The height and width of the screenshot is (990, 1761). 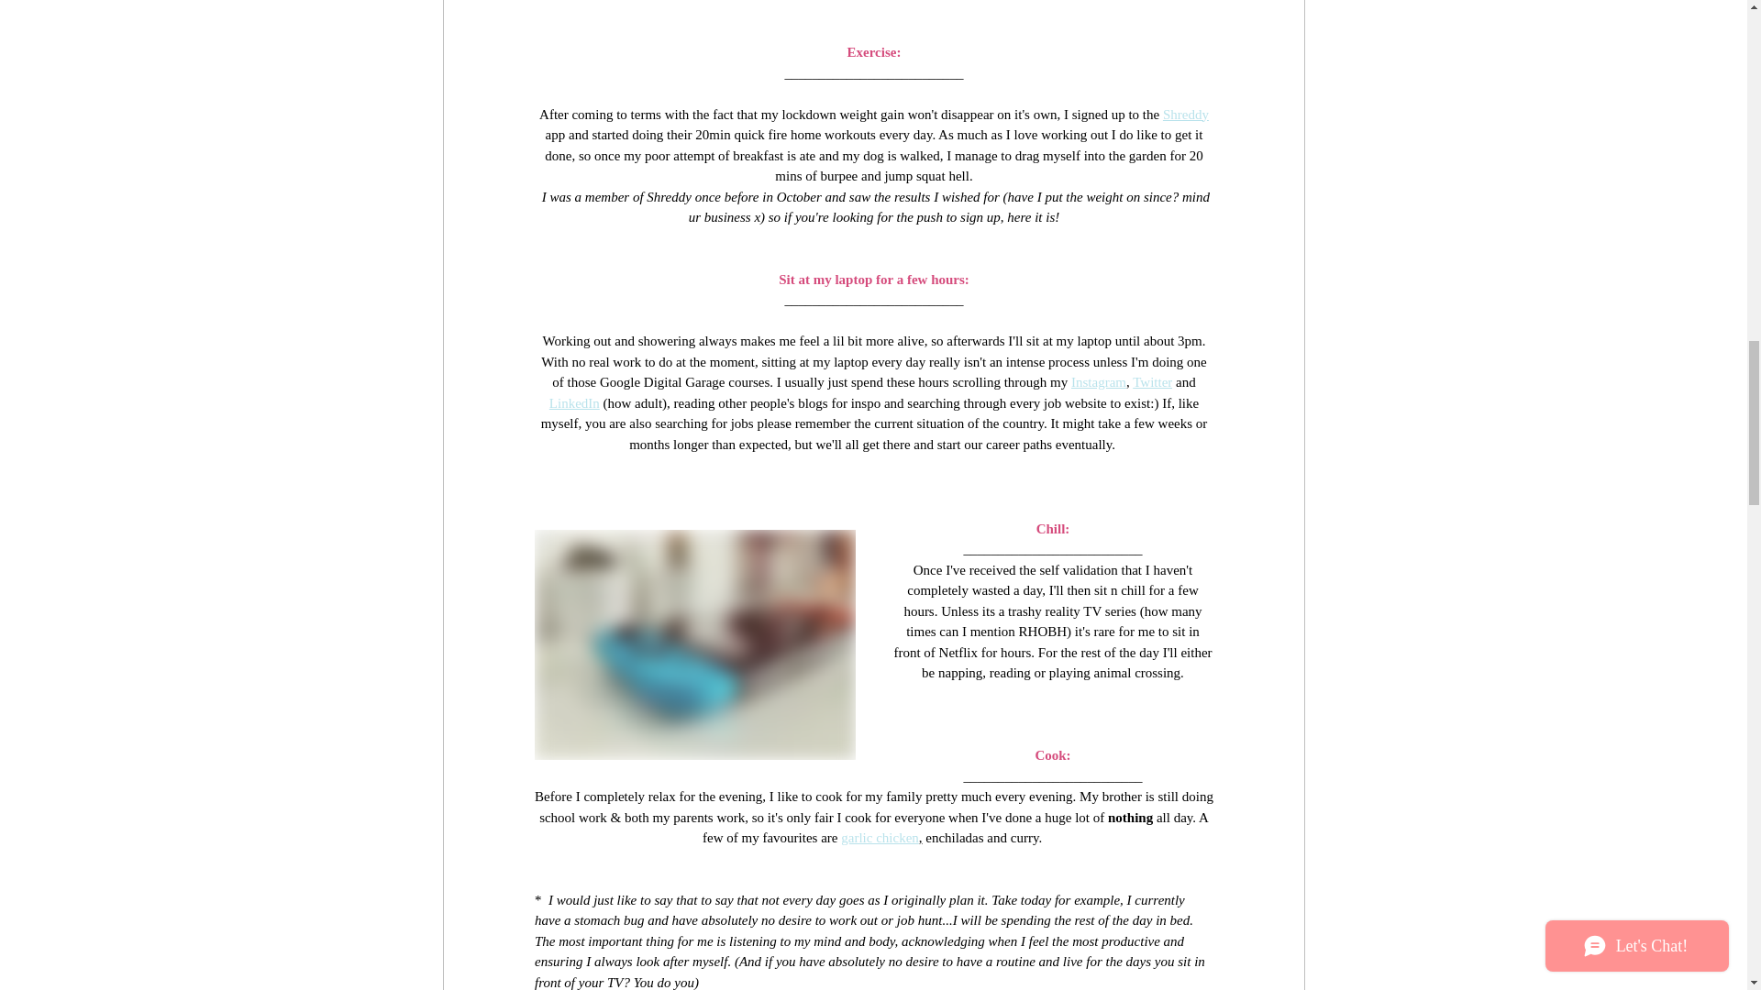 I want to click on garlic chicken, so click(x=880, y=838).